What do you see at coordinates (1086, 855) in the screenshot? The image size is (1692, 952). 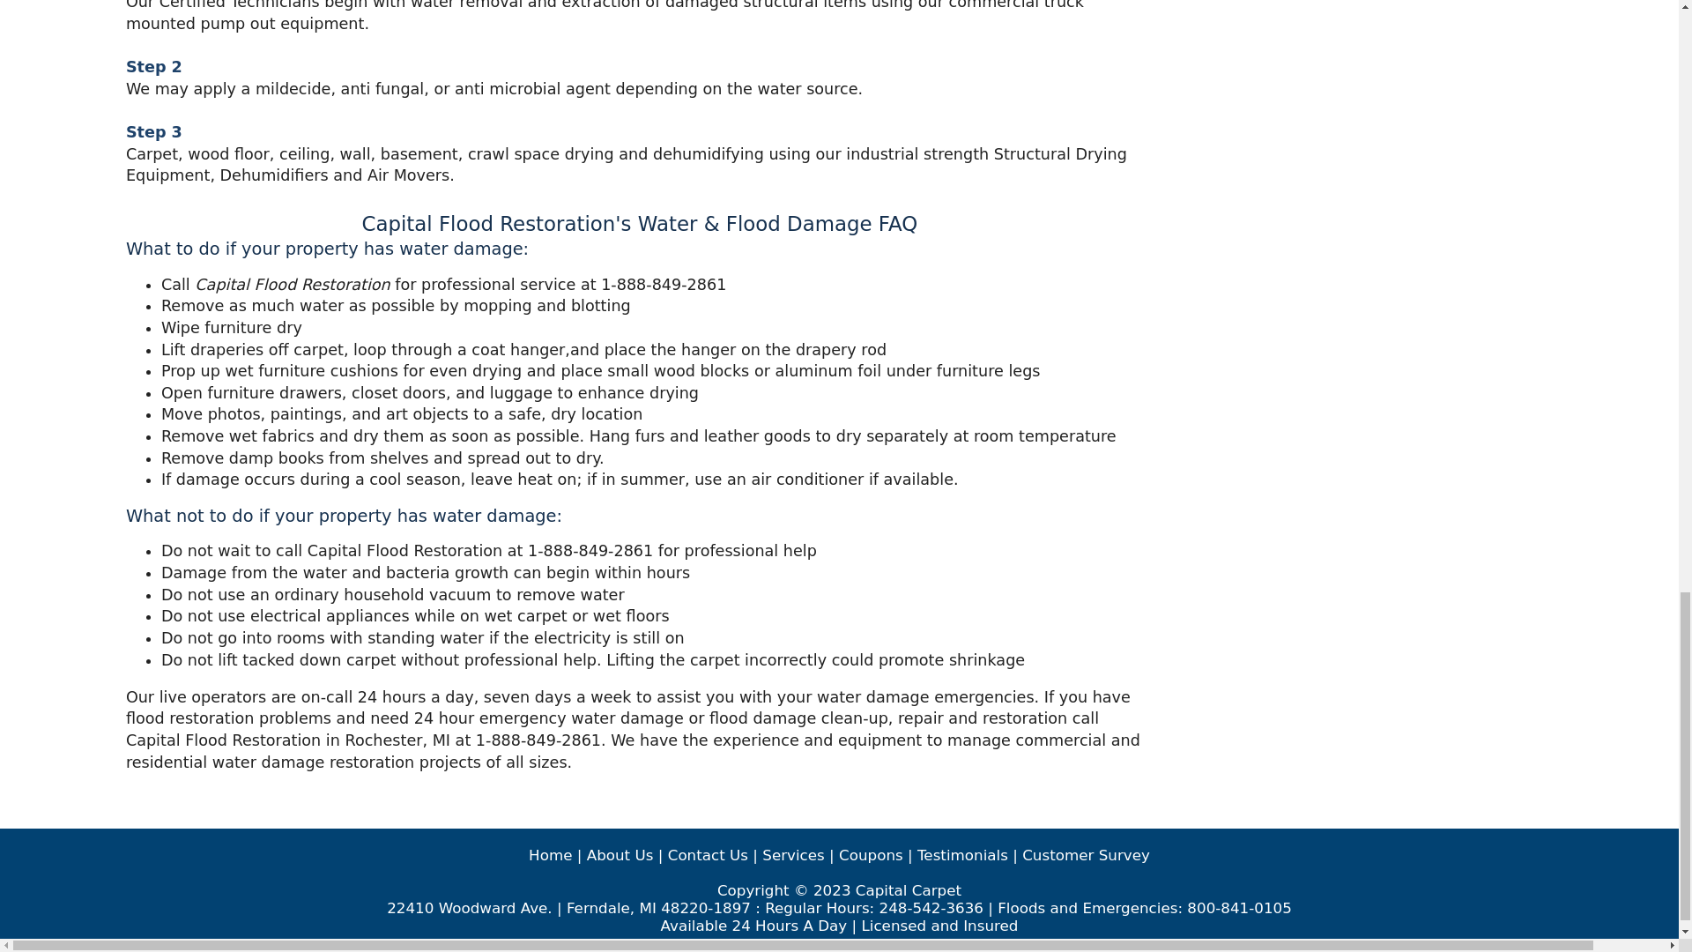 I see `Customer Survey` at bounding box center [1086, 855].